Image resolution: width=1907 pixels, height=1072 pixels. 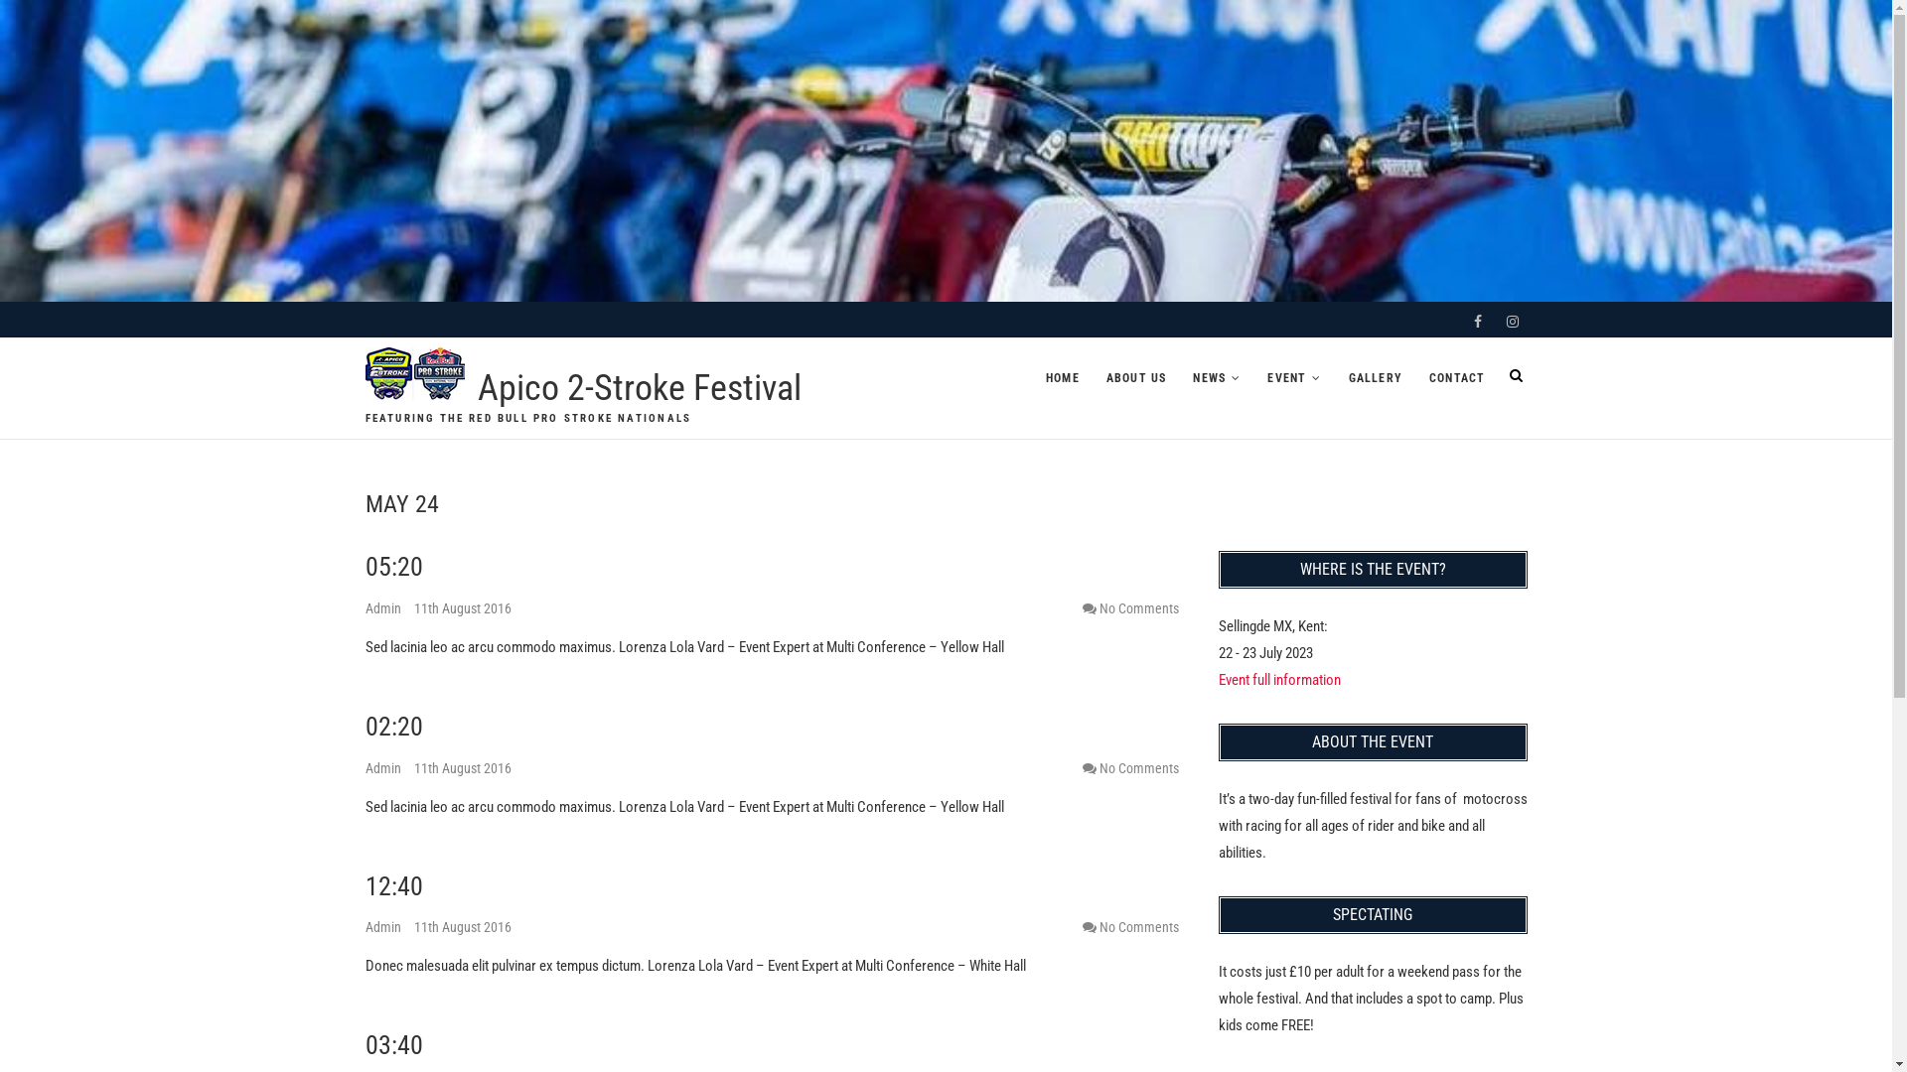 What do you see at coordinates (1138, 608) in the screenshot?
I see `No Comments` at bounding box center [1138, 608].